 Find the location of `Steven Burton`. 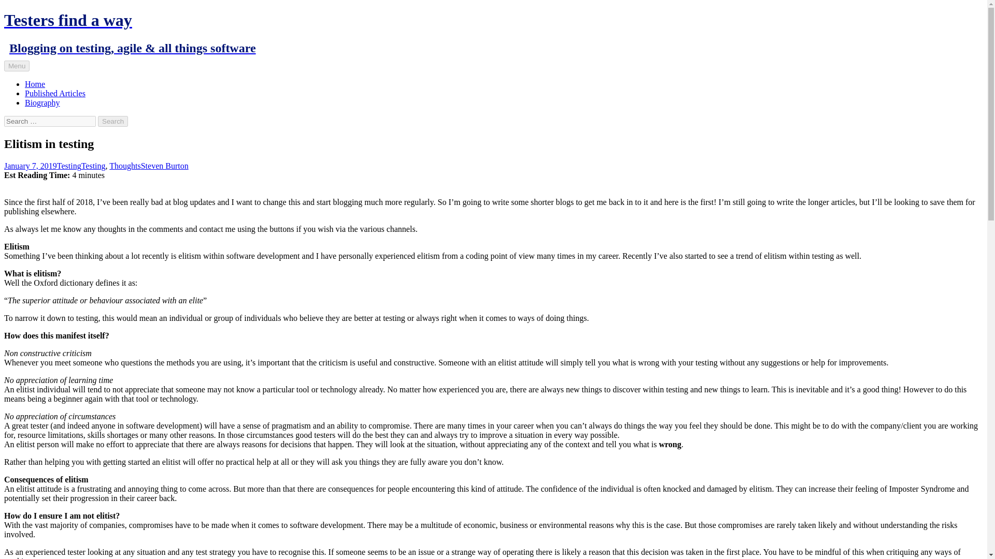

Steven Burton is located at coordinates (165, 166).